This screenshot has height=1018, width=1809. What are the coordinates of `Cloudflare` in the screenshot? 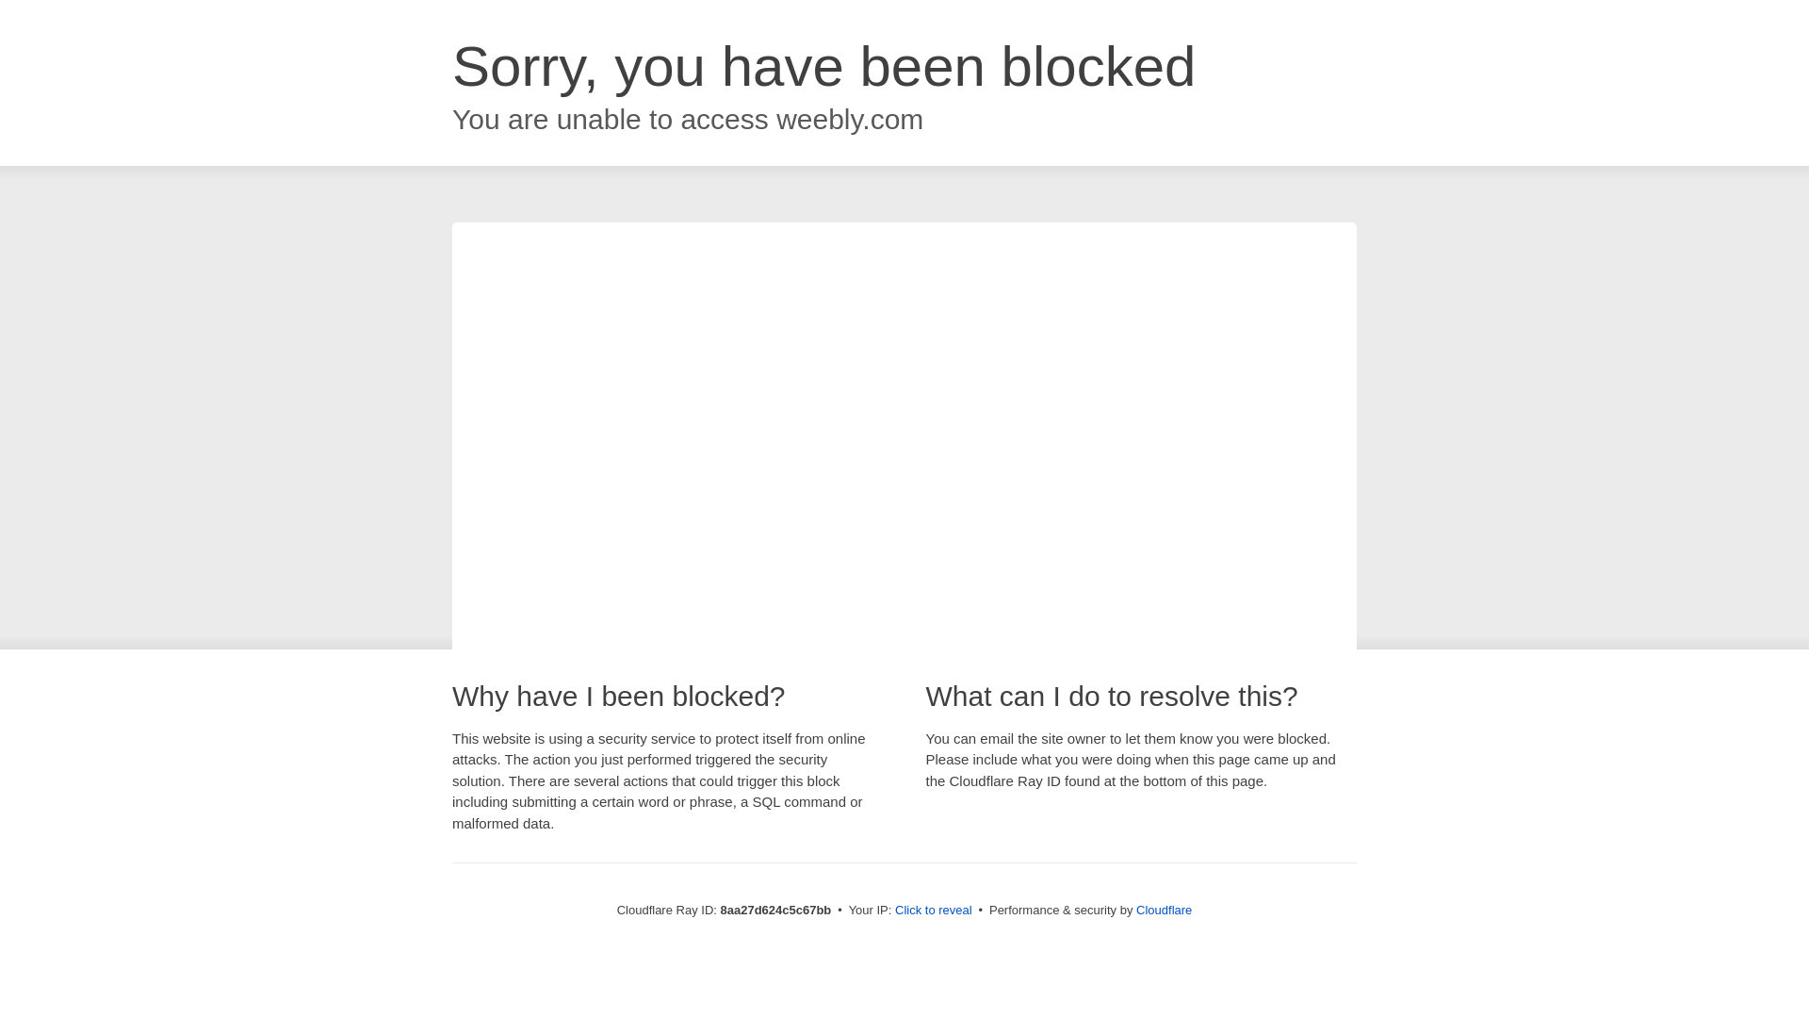 It's located at (1164, 910).